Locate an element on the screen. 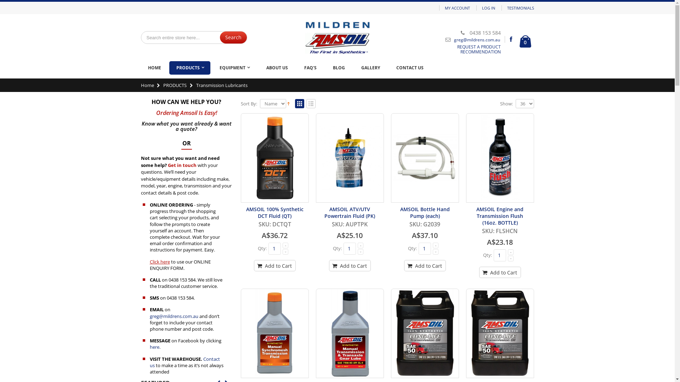 The image size is (680, 382). AMSOIL Engine and Transmission Flush (16oz. BOTTLE) is located at coordinates (500, 216).